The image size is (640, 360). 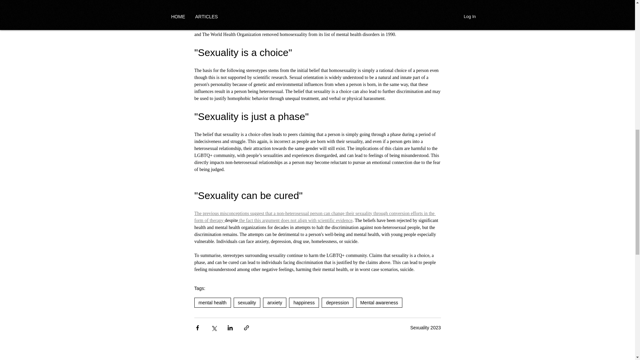 What do you see at coordinates (379, 303) in the screenshot?
I see `Mental awareness` at bounding box center [379, 303].